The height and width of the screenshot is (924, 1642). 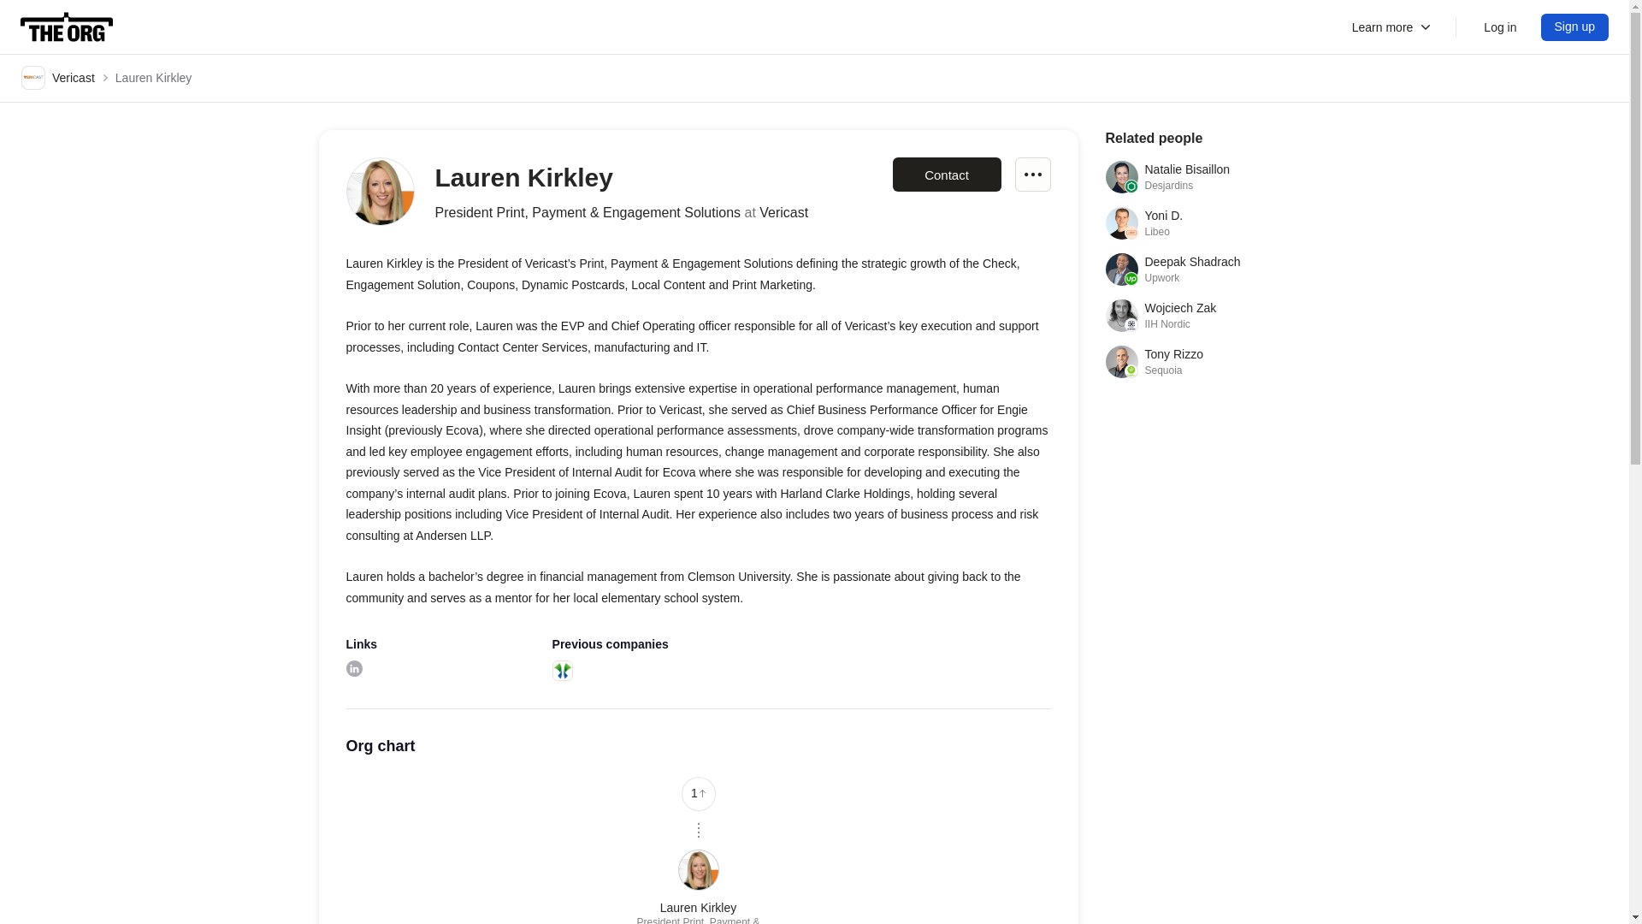 What do you see at coordinates (352, 668) in the screenshot?
I see `Log in to The Org` at bounding box center [352, 668].